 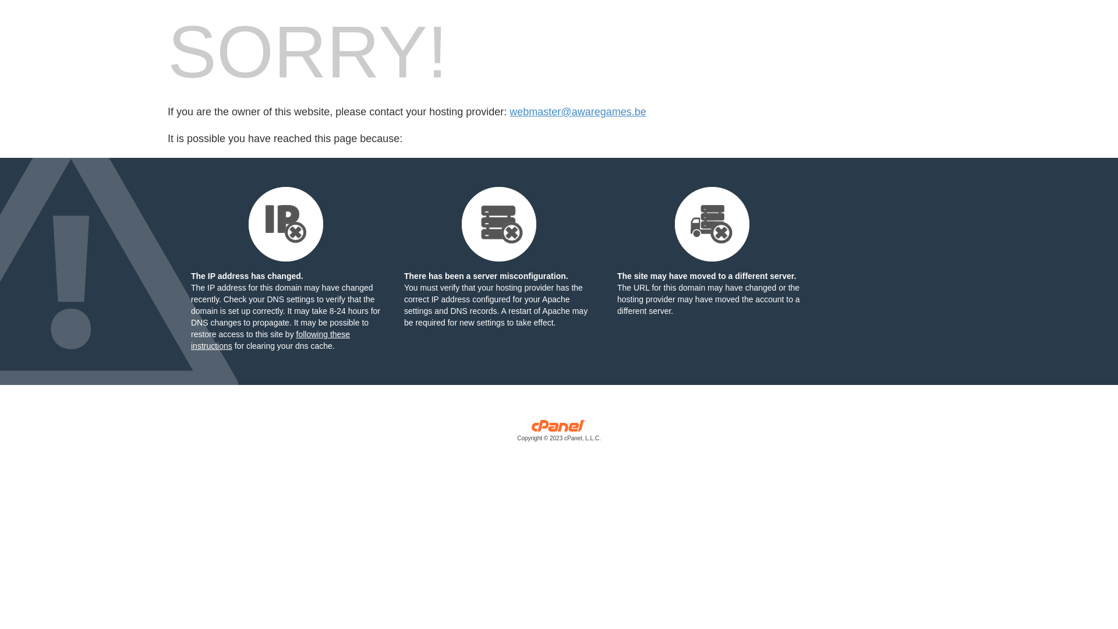 What do you see at coordinates (578, 112) in the screenshot?
I see `webmaster@awaregames.be` at bounding box center [578, 112].